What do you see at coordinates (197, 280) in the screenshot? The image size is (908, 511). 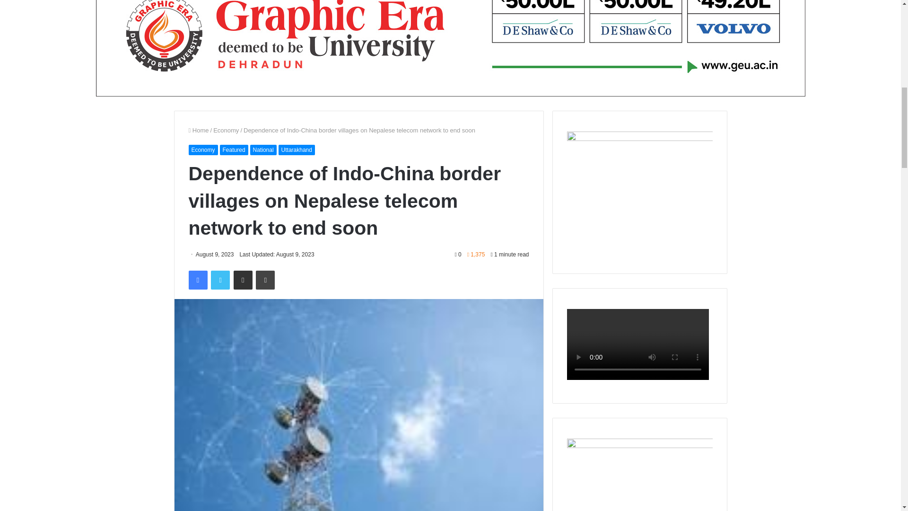 I see `Facebook` at bounding box center [197, 280].